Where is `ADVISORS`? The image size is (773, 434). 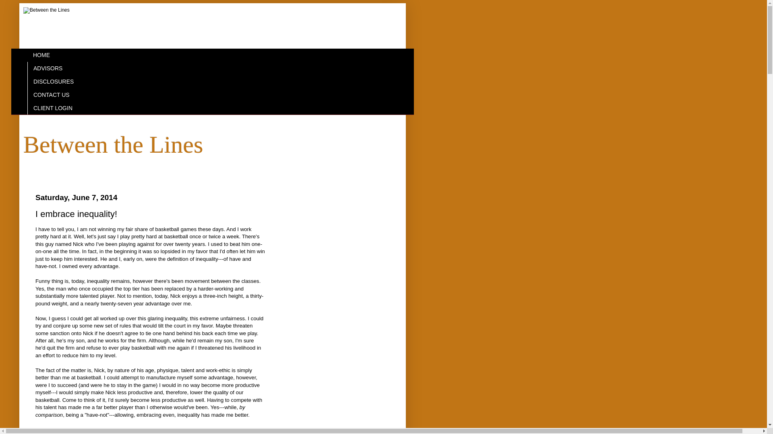
ADVISORS is located at coordinates (48, 68).